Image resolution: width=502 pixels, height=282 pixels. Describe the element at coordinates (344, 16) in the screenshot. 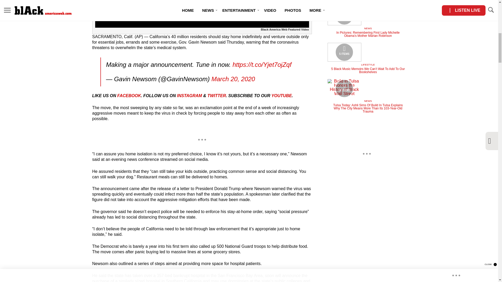

I see `Media Playlist` at that location.